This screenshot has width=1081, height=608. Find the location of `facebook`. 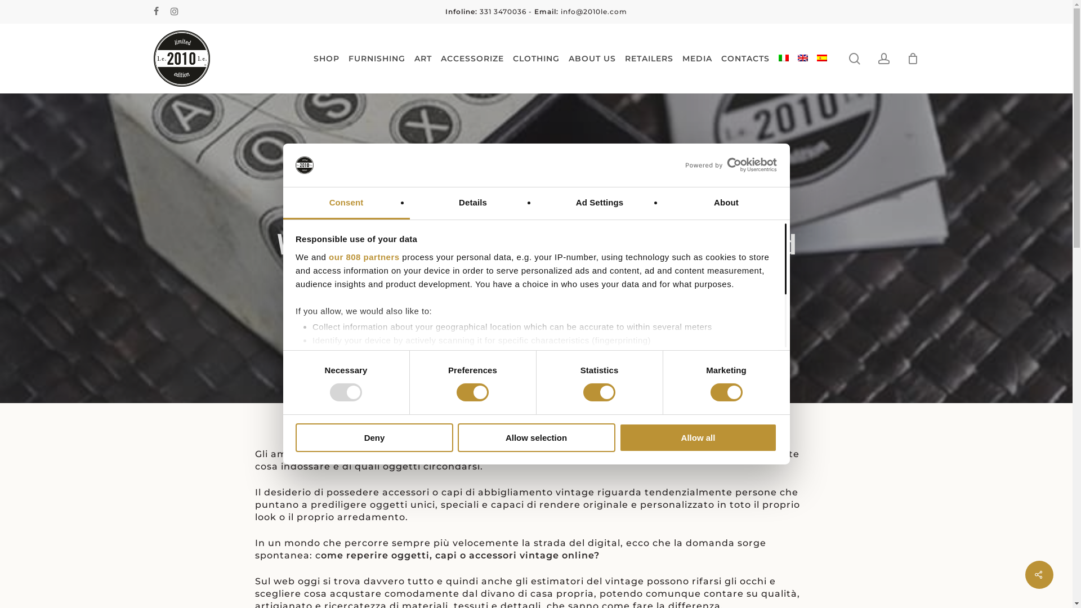

facebook is located at coordinates (156, 12).